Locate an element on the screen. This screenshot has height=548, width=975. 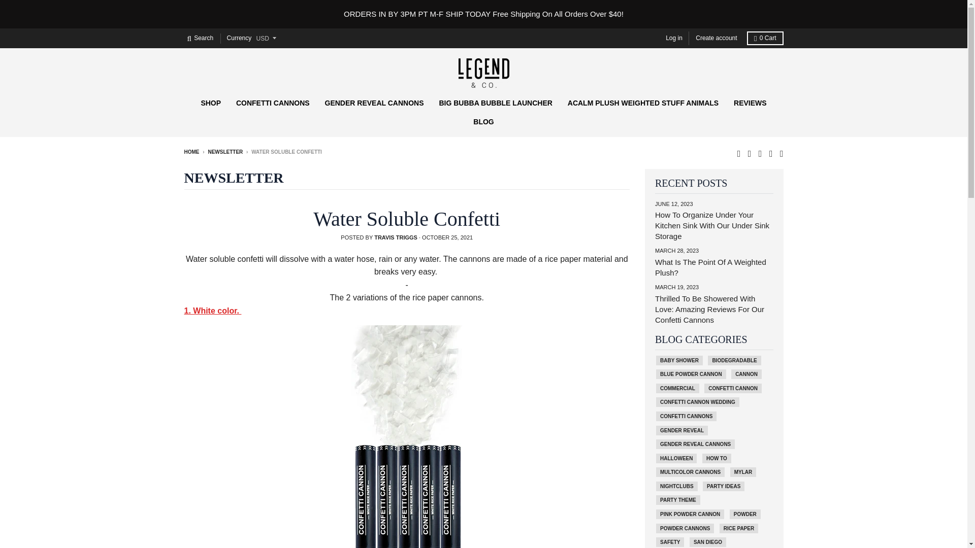
Back to the frontpage is located at coordinates (191, 151).